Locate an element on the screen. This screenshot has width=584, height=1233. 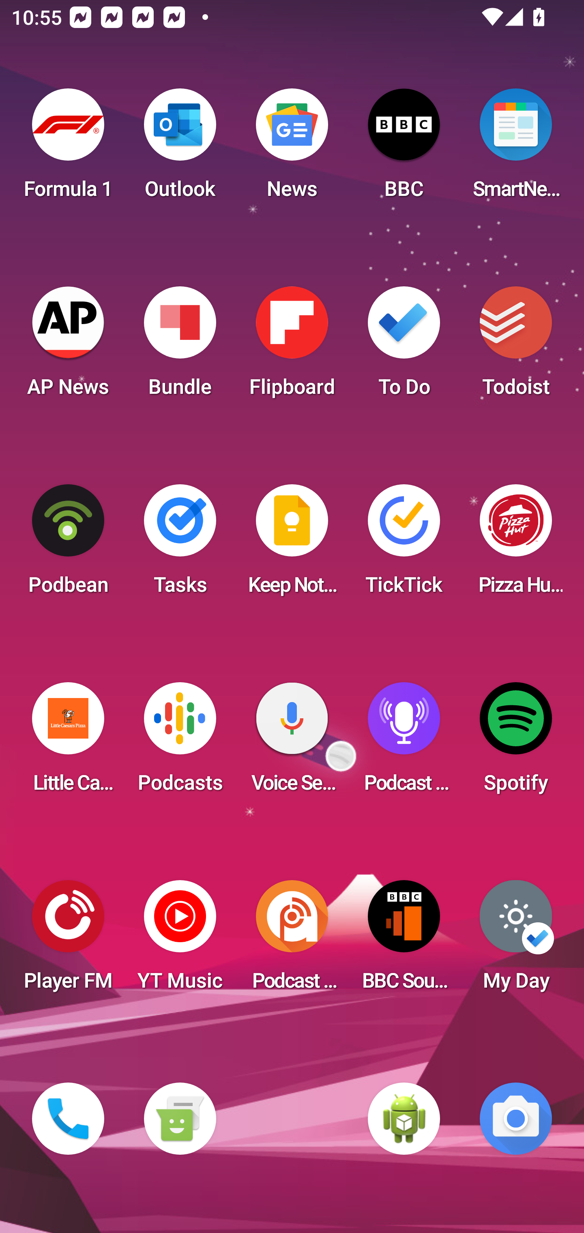
Voice Search is located at coordinates (292, 742).